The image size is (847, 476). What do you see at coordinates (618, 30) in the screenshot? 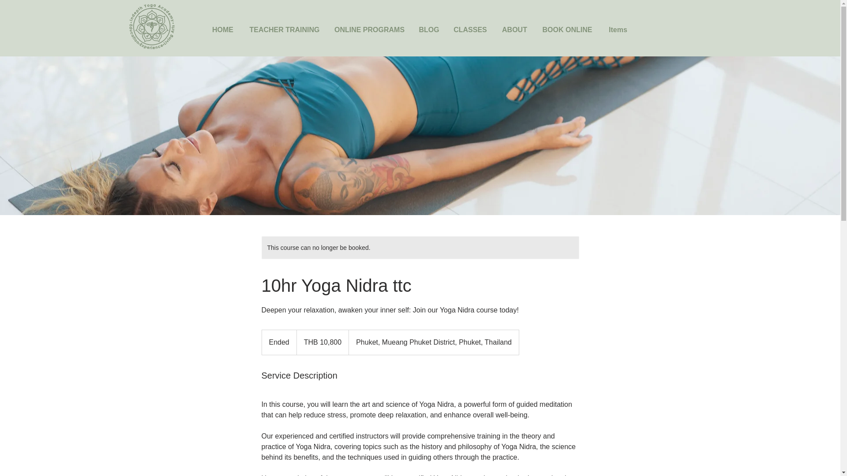
I see `Items` at bounding box center [618, 30].